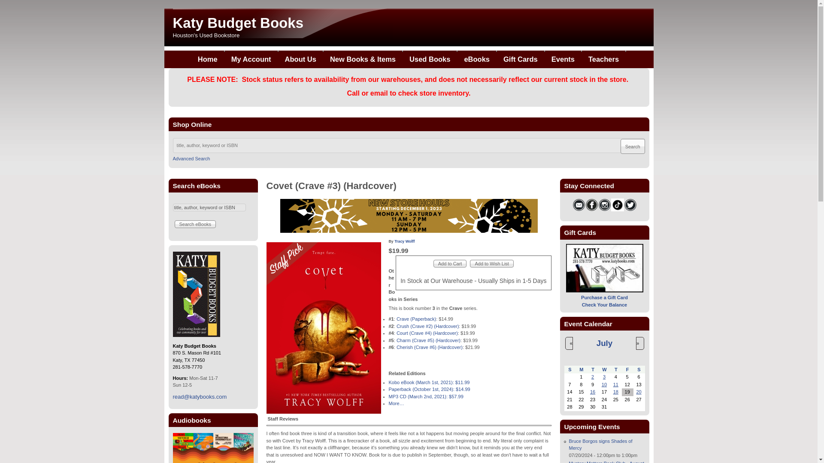 The width and height of the screenshot is (824, 463). I want to click on title, author, keyword or ISBN, so click(209, 207).